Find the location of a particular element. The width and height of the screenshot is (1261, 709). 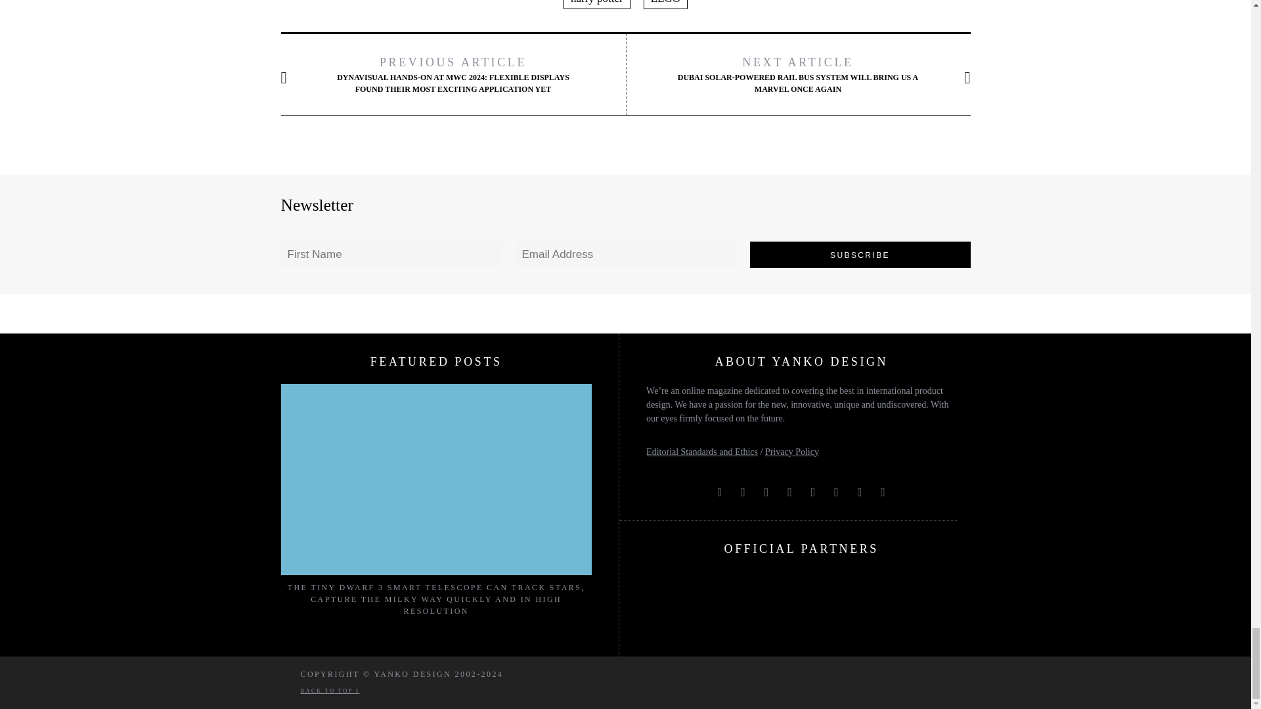

Subscribe is located at coordinates (860, 255).